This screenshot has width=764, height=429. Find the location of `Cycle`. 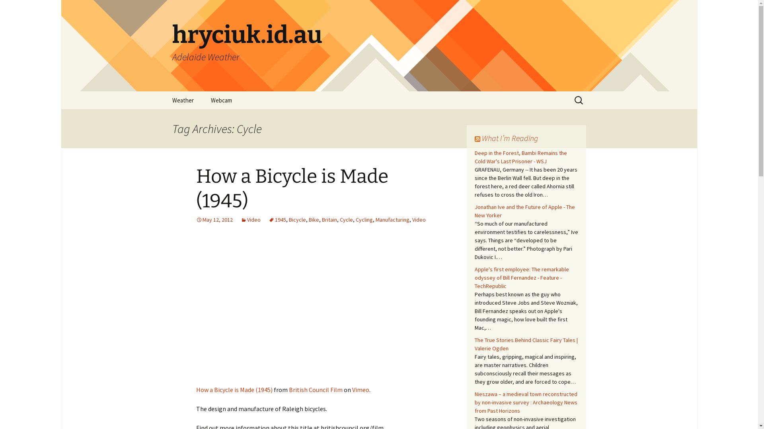

Cycle is located at coordinates (346, 220).